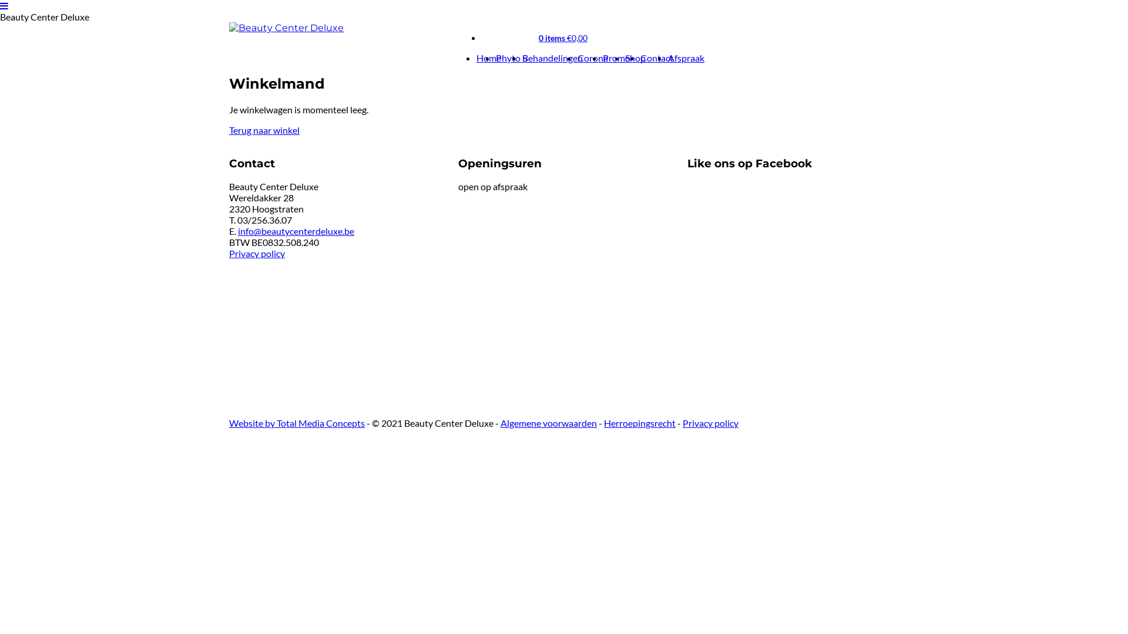 Image resolution: width=1128 pixels, height=634 pixels. I want to click on Corona, so click(593, 58).